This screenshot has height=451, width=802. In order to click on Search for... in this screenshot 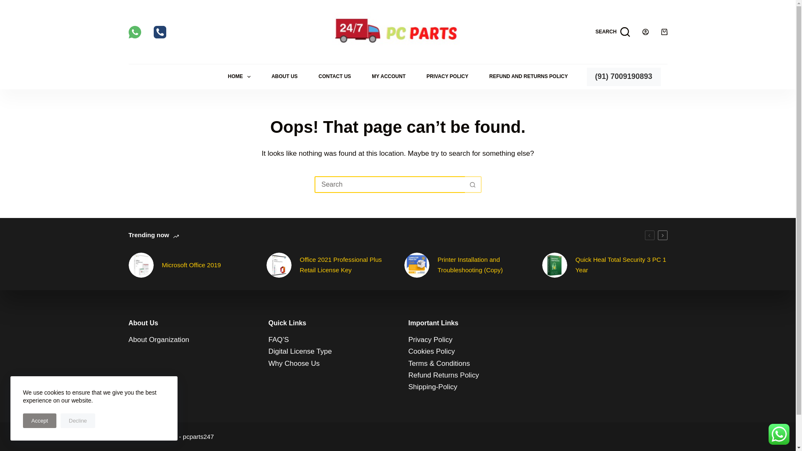, I will do `click(389, 185)`.